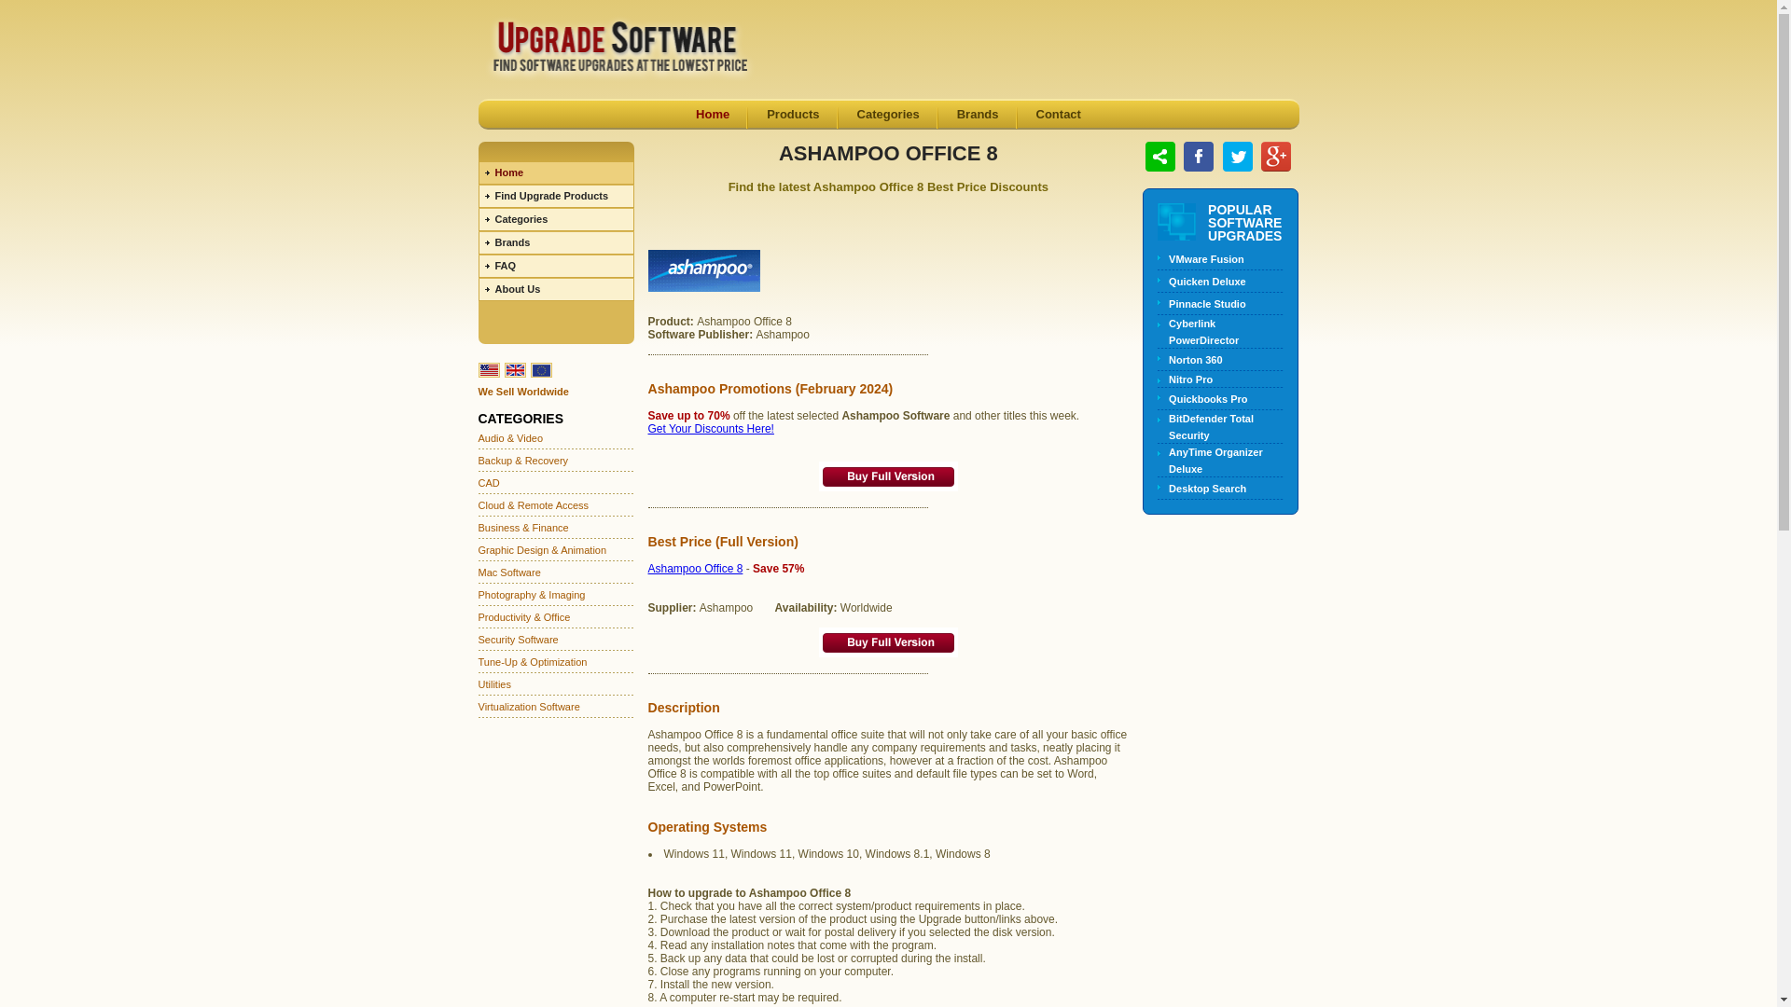  I want to click on Brands, so click(556, 242).